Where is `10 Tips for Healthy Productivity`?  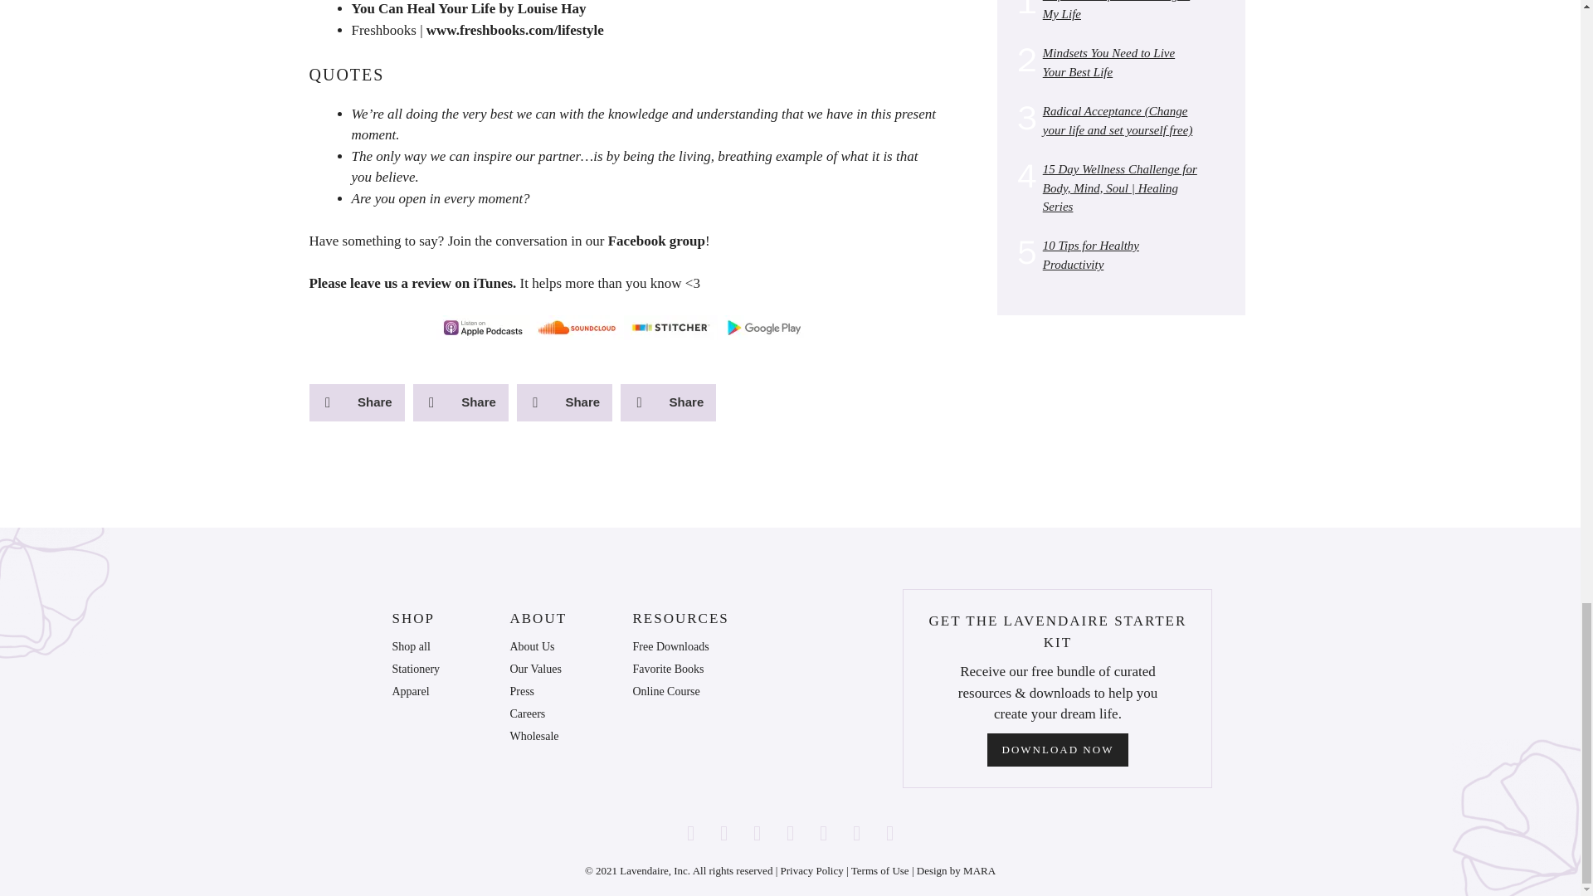 10 Tips for Healthy Productivity is located at coordinates (1090, 256).